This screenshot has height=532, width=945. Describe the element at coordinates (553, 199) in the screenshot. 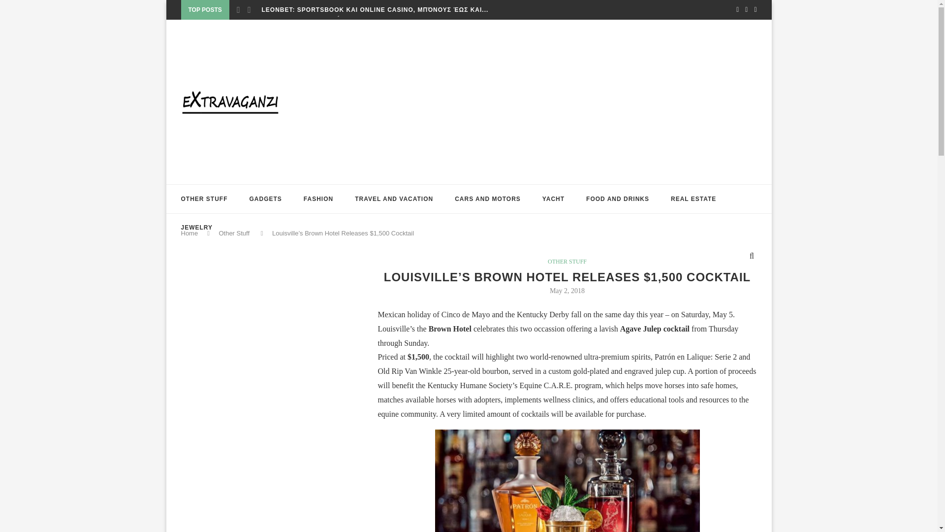

I see `YACHT` at that location.